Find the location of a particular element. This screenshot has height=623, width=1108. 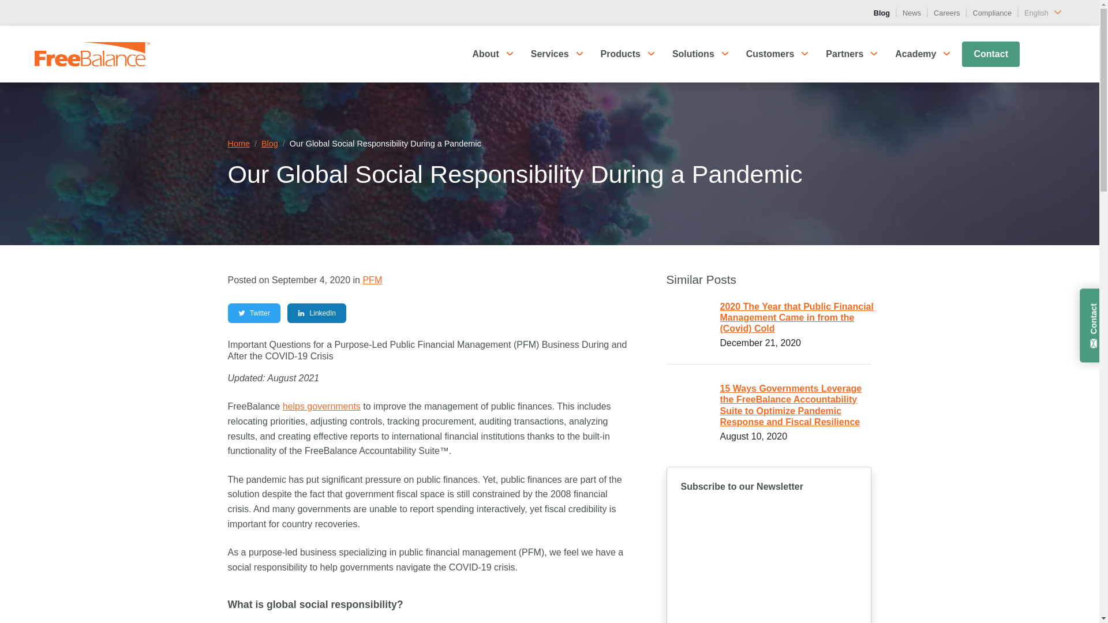

Compliance is located at coordinates (993, 13).